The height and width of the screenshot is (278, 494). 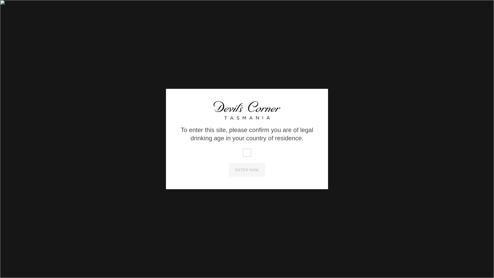 What do you see at coordinates (412, 6) in the screenshot?
I see `CONTACT US` at bounding box center [412, 6].